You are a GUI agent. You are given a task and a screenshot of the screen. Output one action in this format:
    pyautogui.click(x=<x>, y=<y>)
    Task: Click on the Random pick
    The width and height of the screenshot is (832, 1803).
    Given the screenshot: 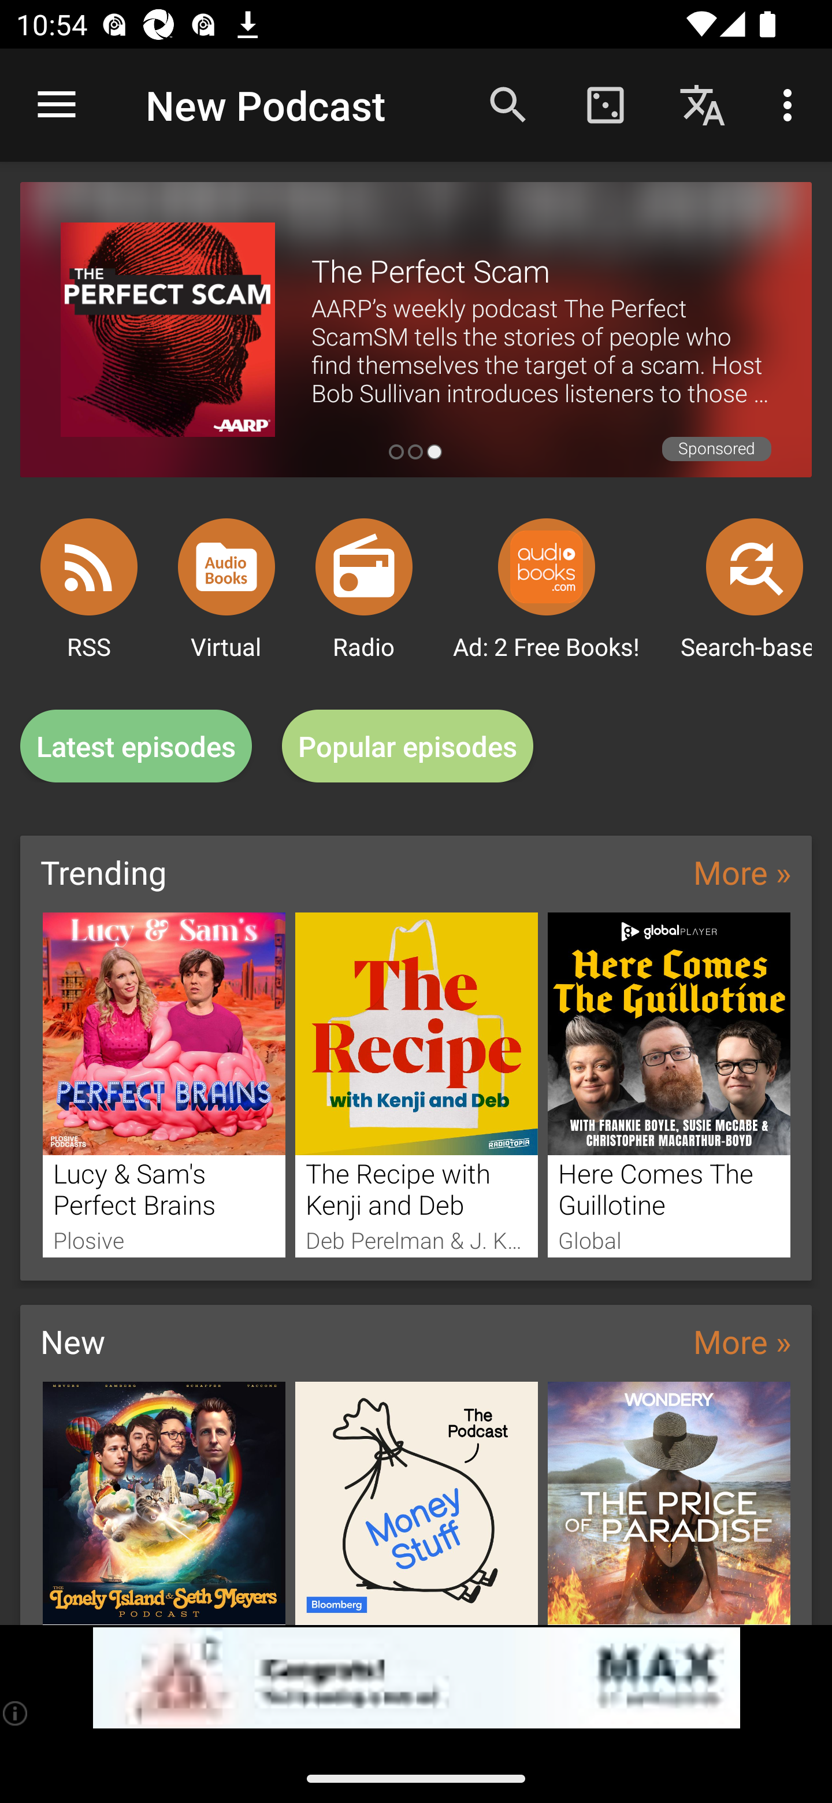 What is the action you would take?
    pyautogui.click(x=605, y=104)
    